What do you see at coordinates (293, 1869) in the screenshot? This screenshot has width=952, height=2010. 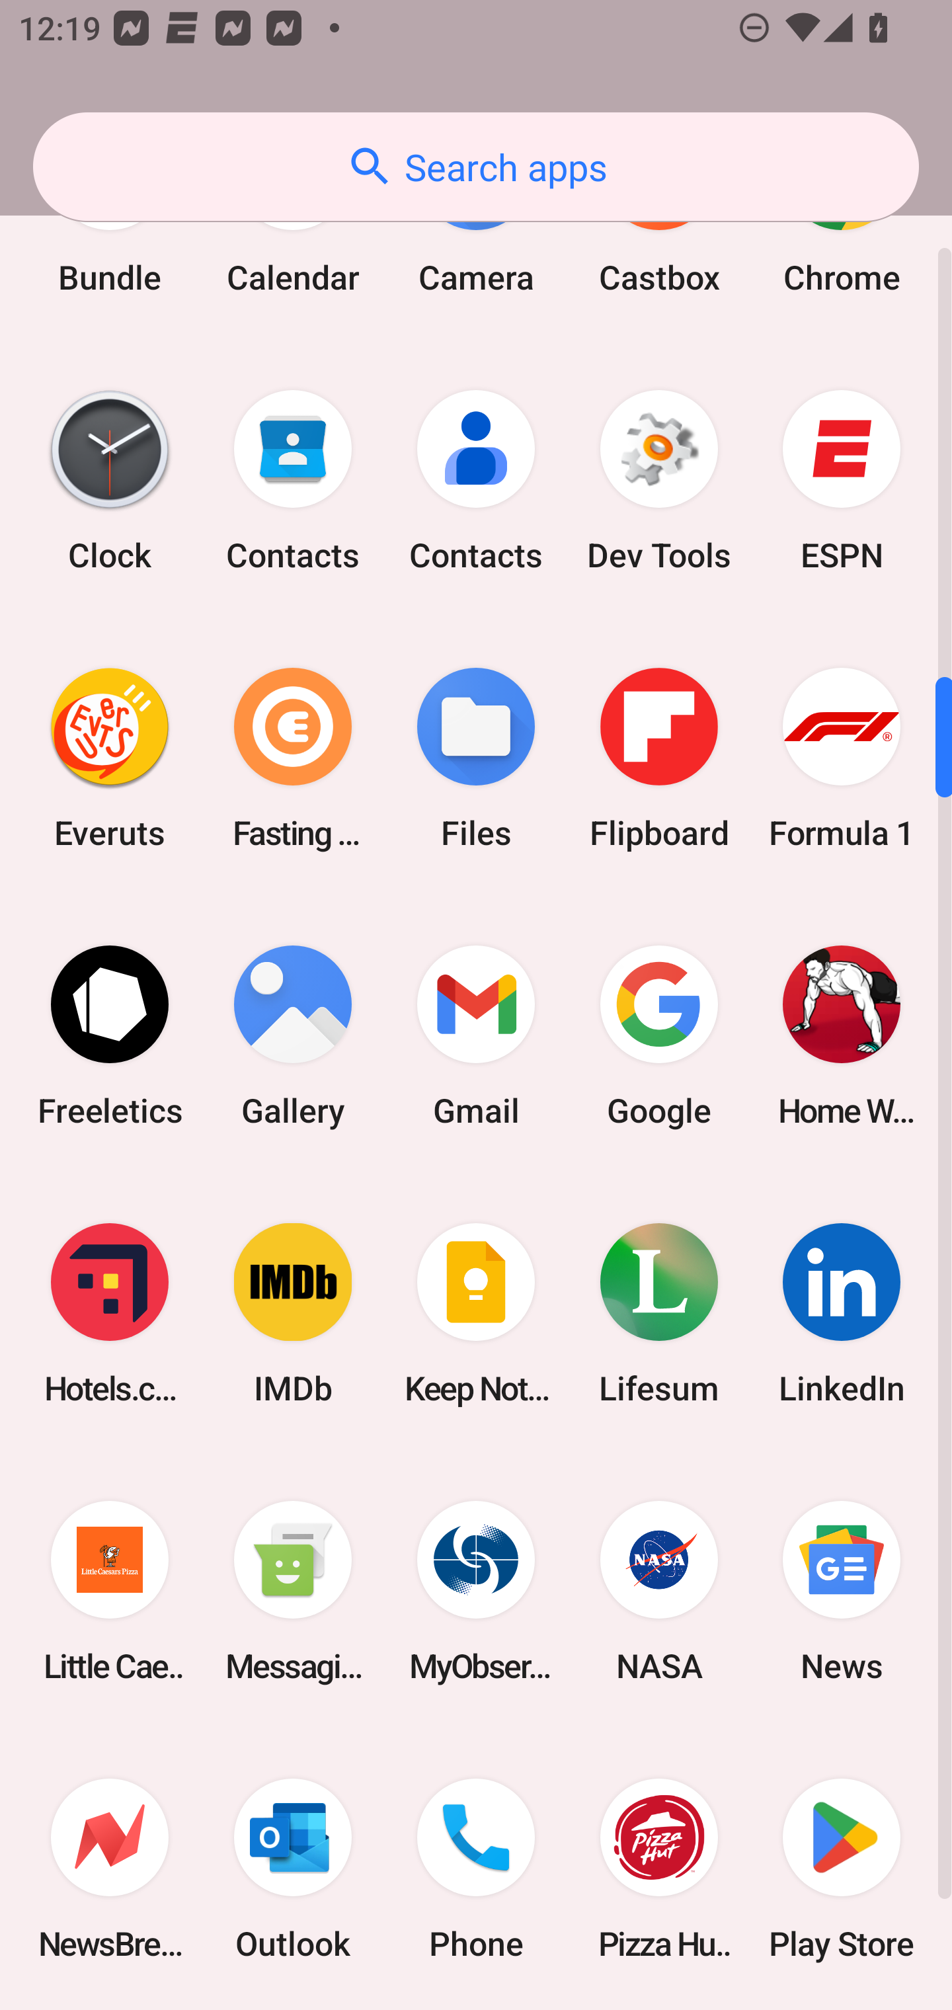 I see `Outlook` at bounding box center [293, 1869].